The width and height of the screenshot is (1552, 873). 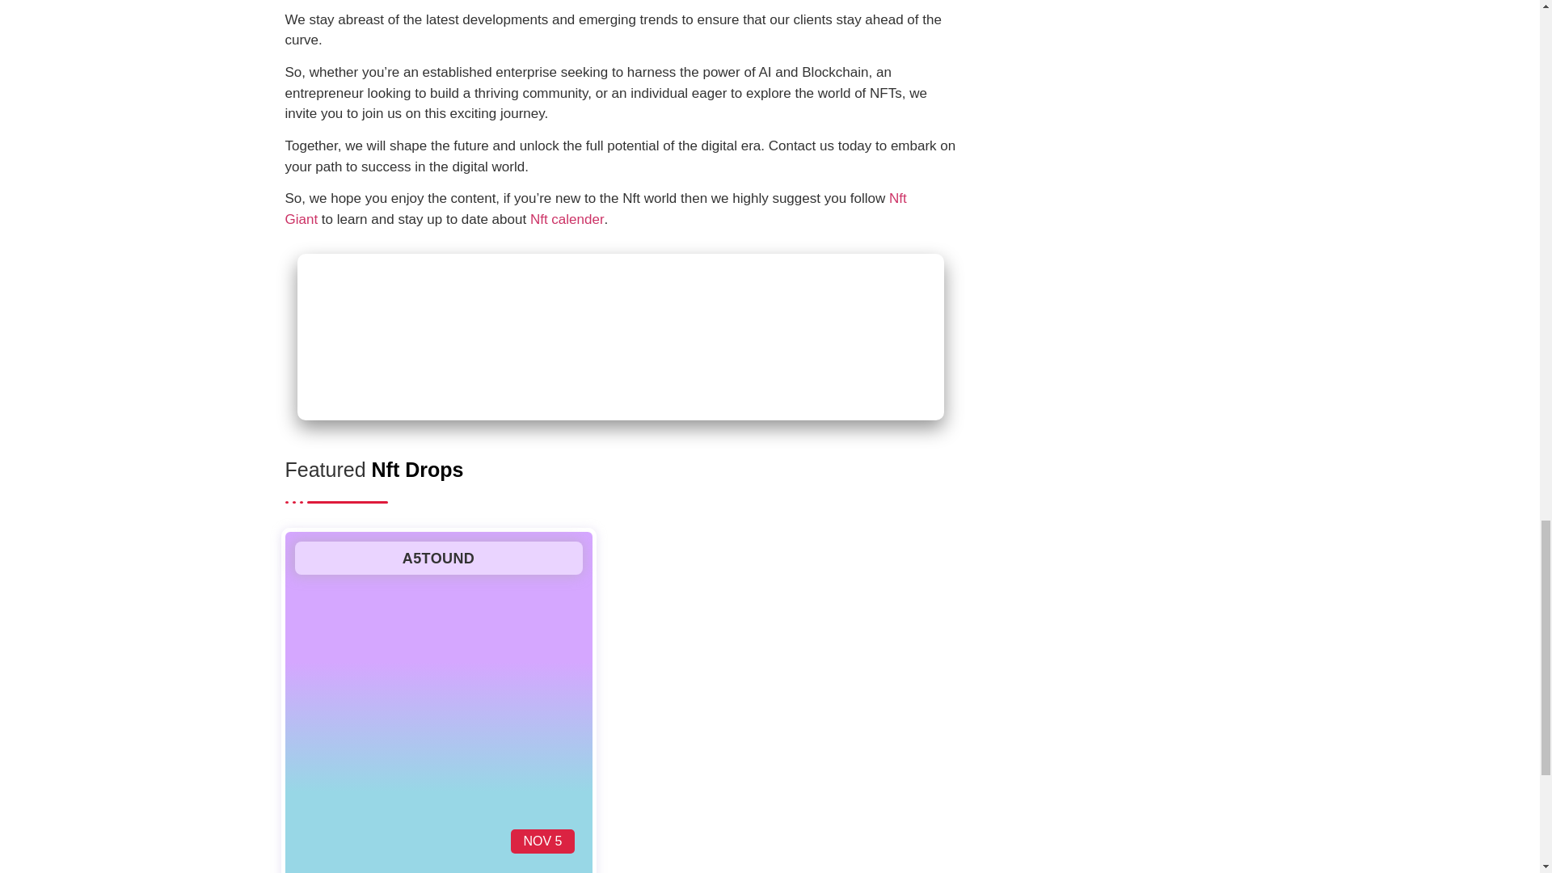 I want to click on Nft calender, so click(x=567, y=219).